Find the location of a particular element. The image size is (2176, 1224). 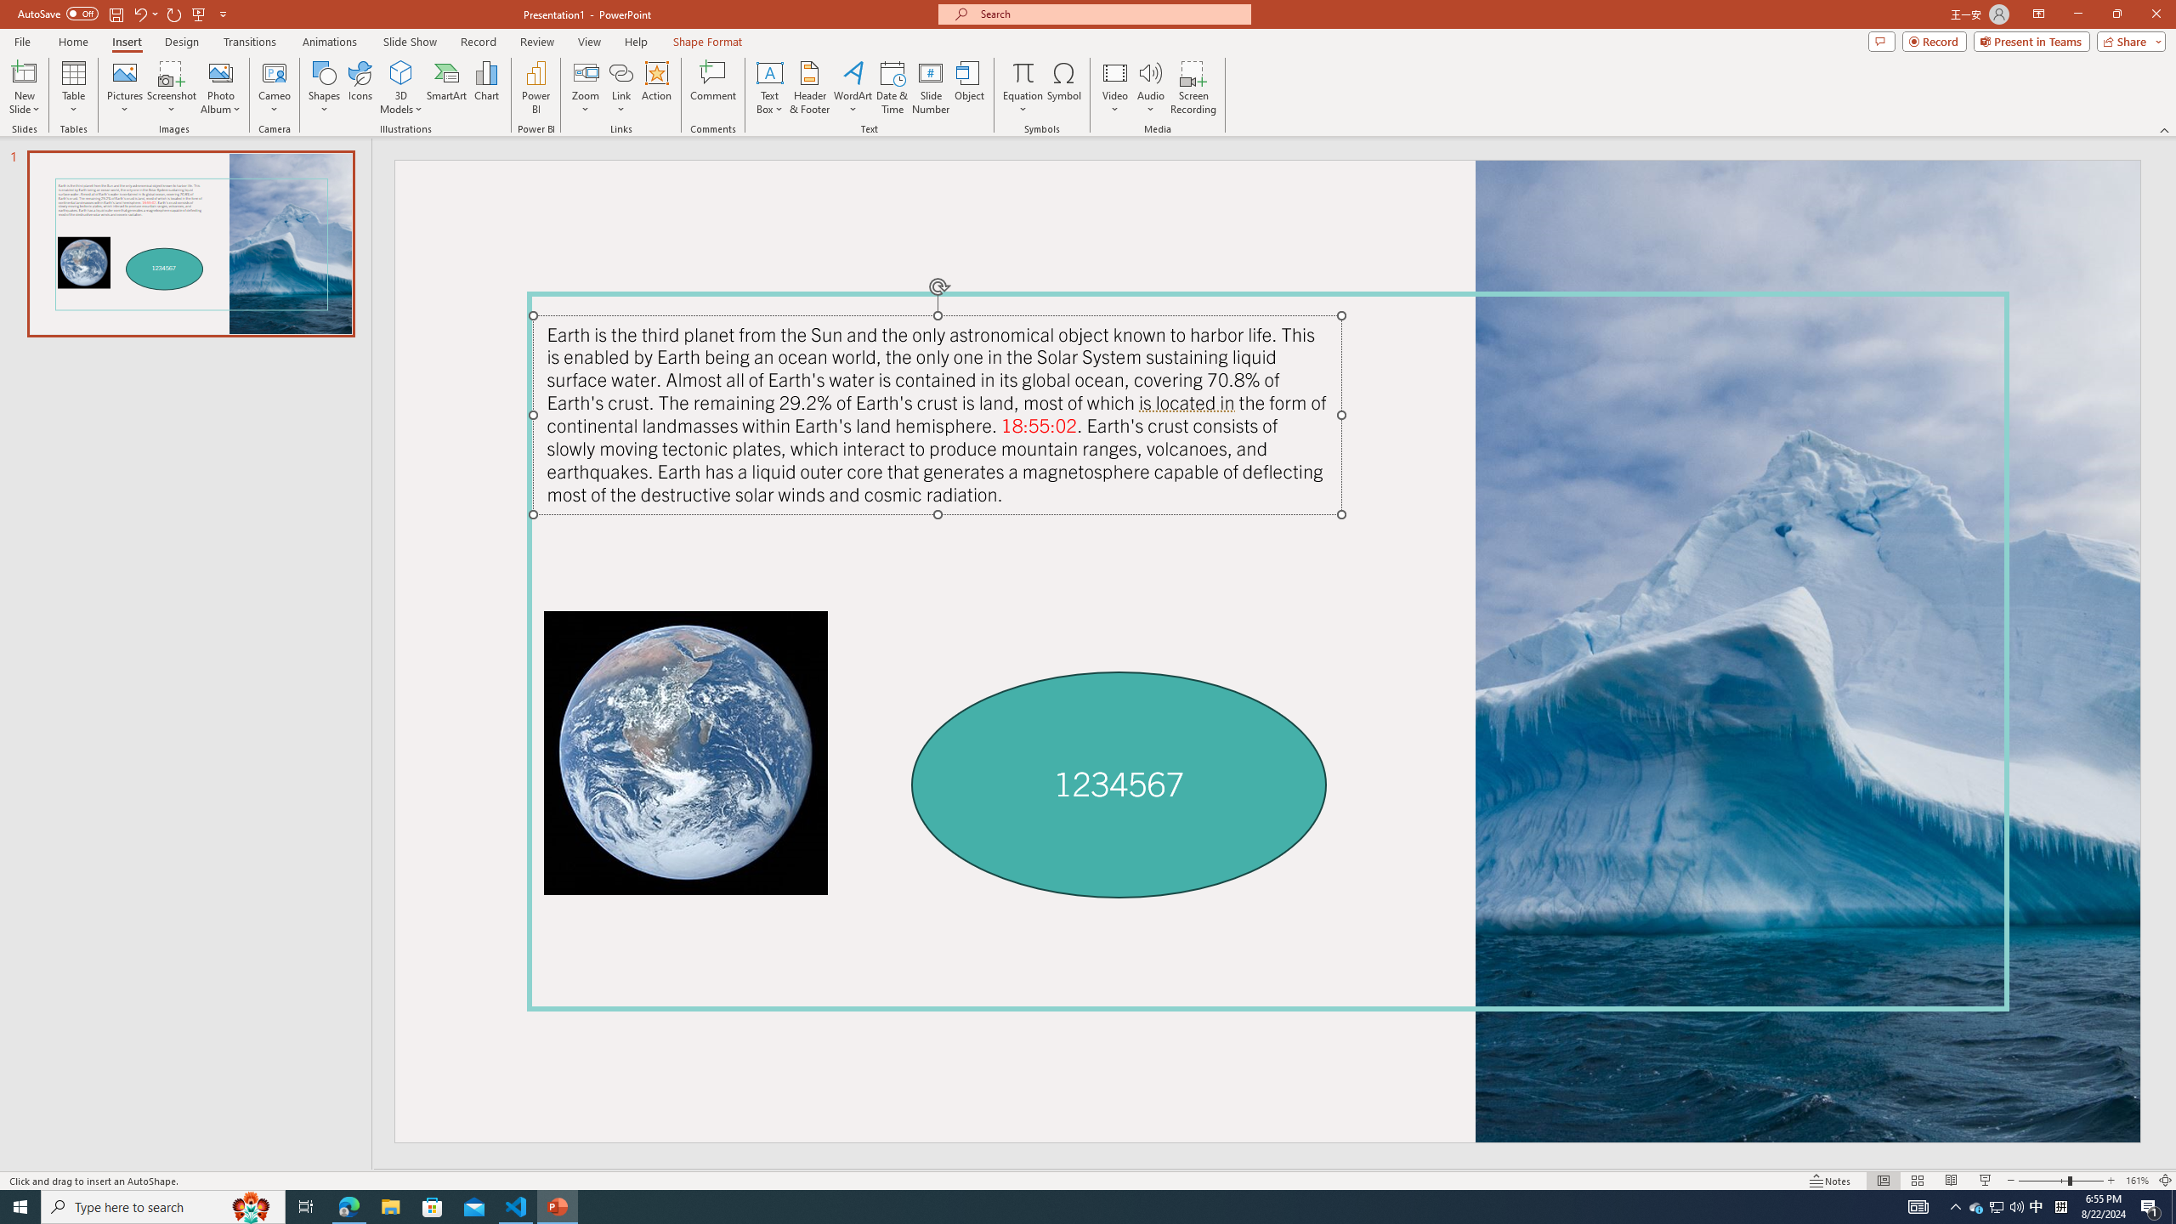

Symbol... is located at coordinates (1063, 88).